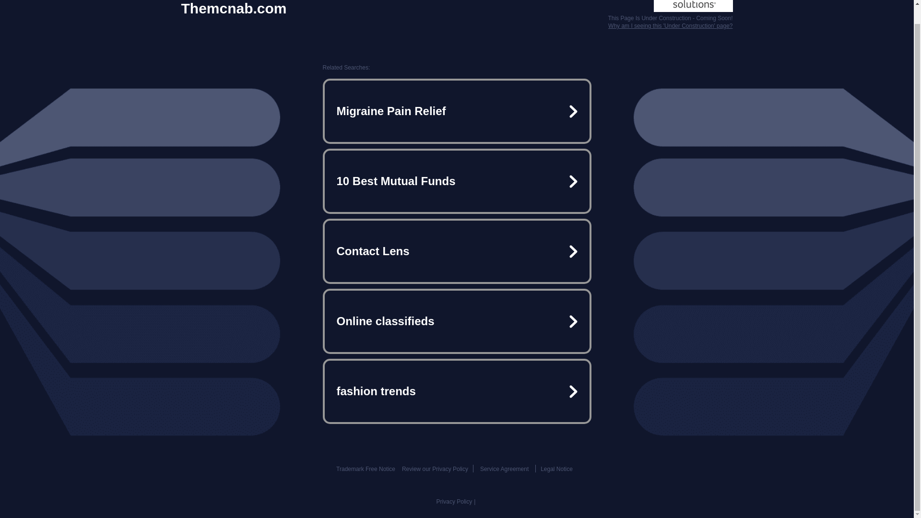  I want to click on fashion trends, so click(457, 391).